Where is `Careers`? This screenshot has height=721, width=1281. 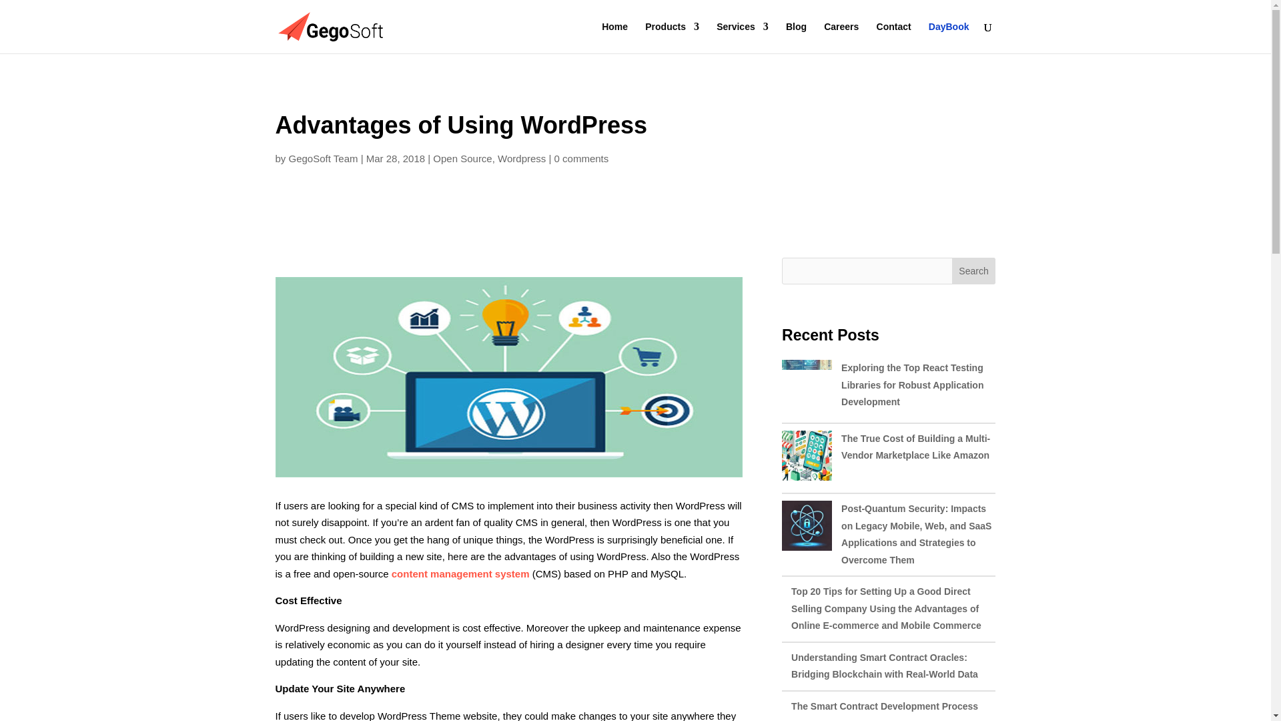
Careers is located at coordinates (841, 37).